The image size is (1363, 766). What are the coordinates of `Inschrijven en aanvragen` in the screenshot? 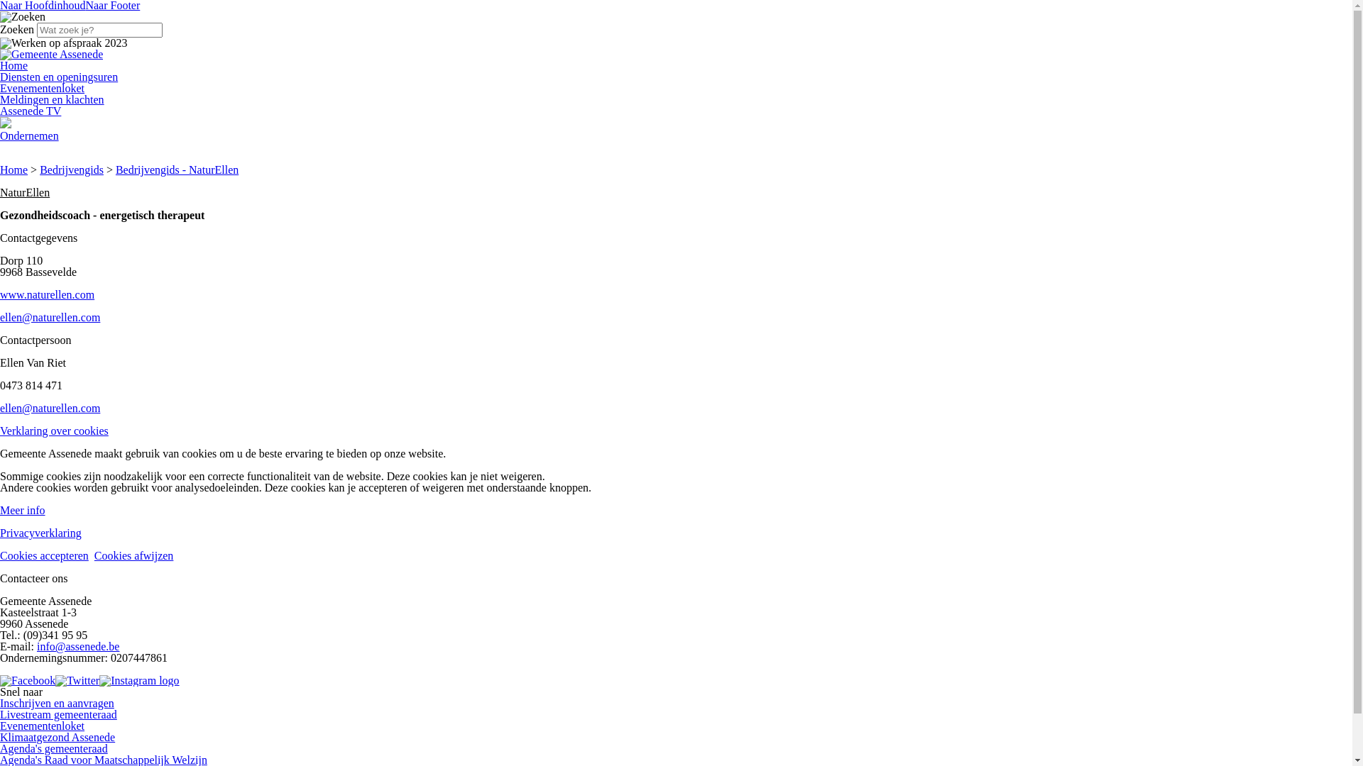 It's located at (57, 704).